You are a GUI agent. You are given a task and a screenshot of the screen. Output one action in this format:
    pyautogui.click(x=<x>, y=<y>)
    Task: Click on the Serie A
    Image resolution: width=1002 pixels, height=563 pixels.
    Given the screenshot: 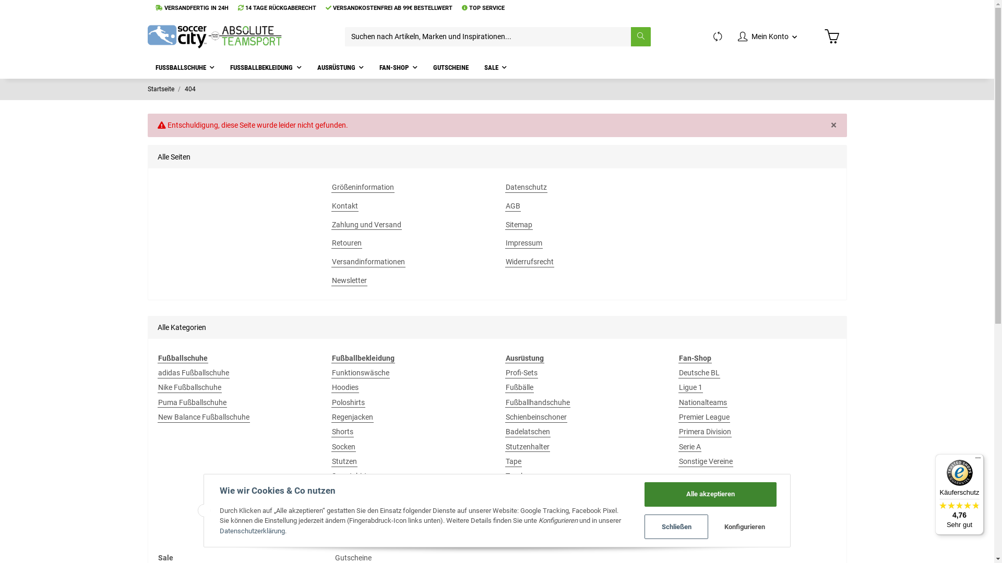 What is the action you would take?
    pyautogui.click(x=690, y=447)
    